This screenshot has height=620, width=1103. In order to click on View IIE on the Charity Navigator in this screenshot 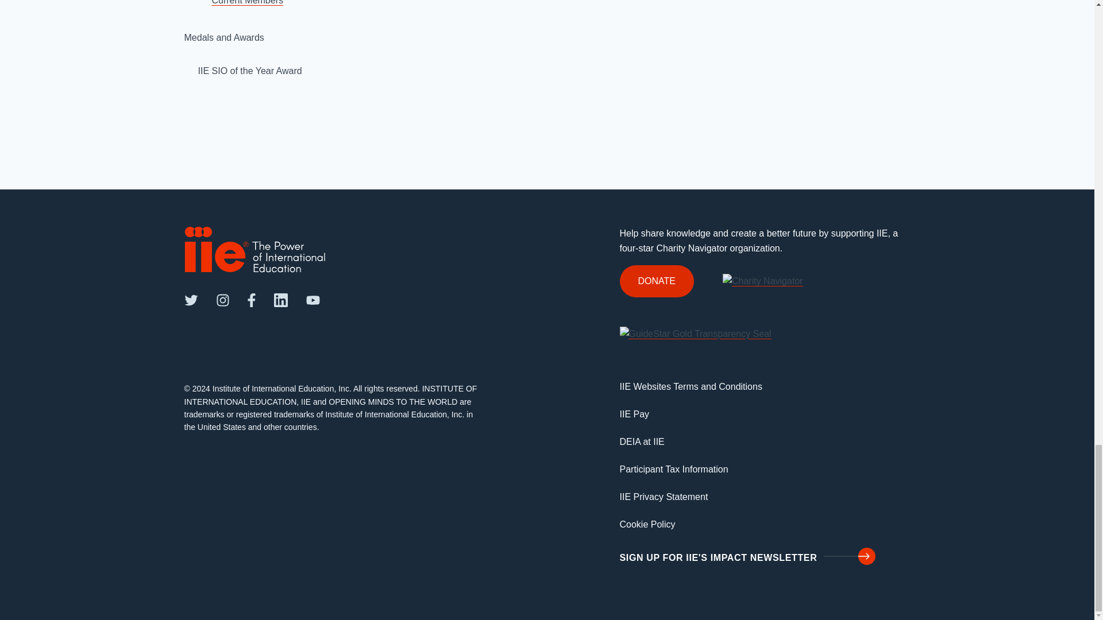, I will do `click(762, 280)`.